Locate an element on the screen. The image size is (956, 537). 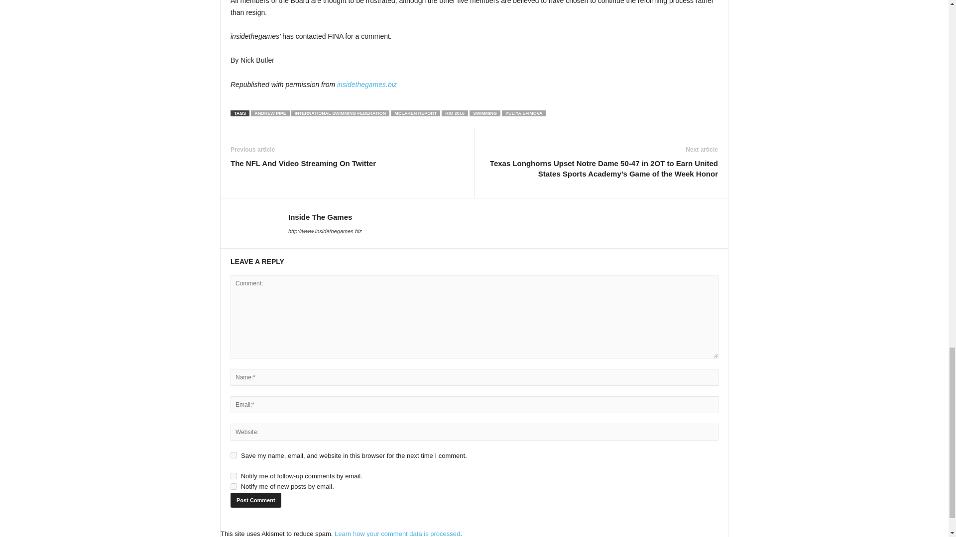
subscribe is located at coordinates (234, 476).